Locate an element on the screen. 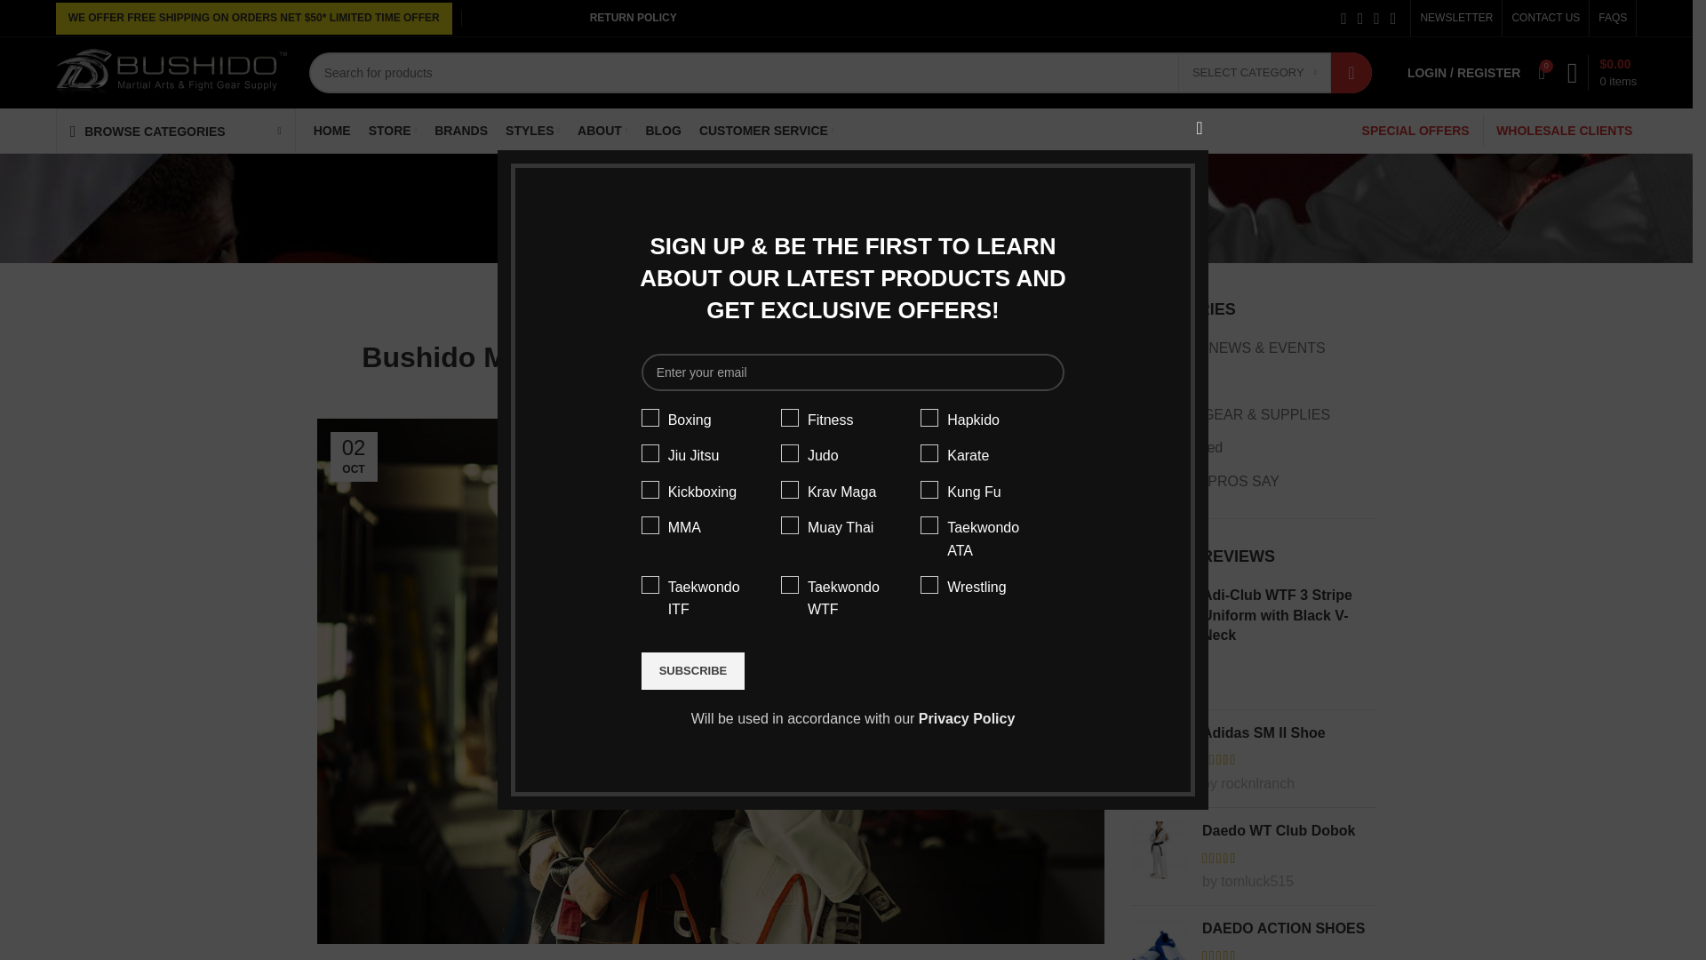 This screenshot has width=1706, height=960. Privacy Policy is located at coordinates (967, 718).